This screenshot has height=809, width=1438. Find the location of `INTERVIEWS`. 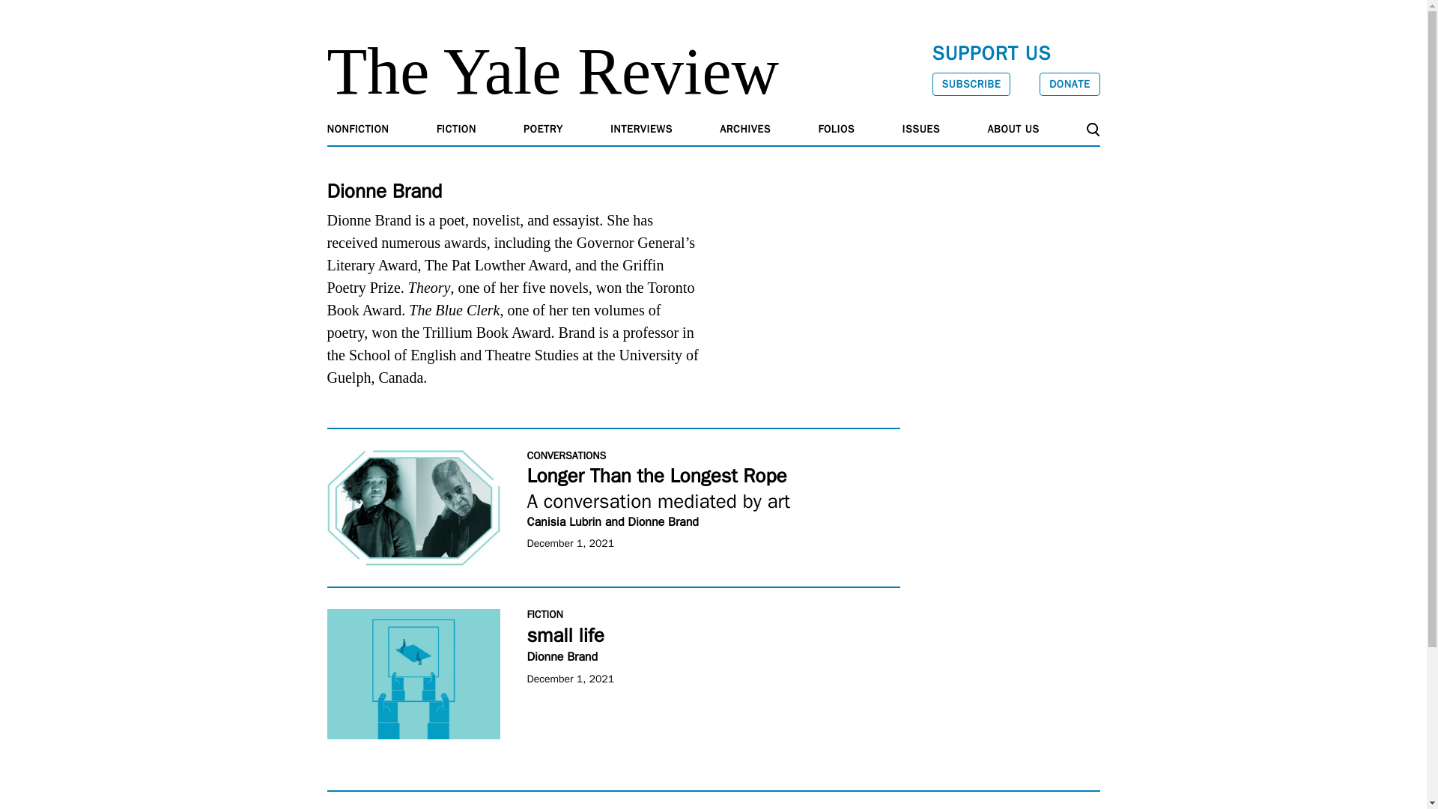

INTERVIEWS is located at coordinates (641, 129).